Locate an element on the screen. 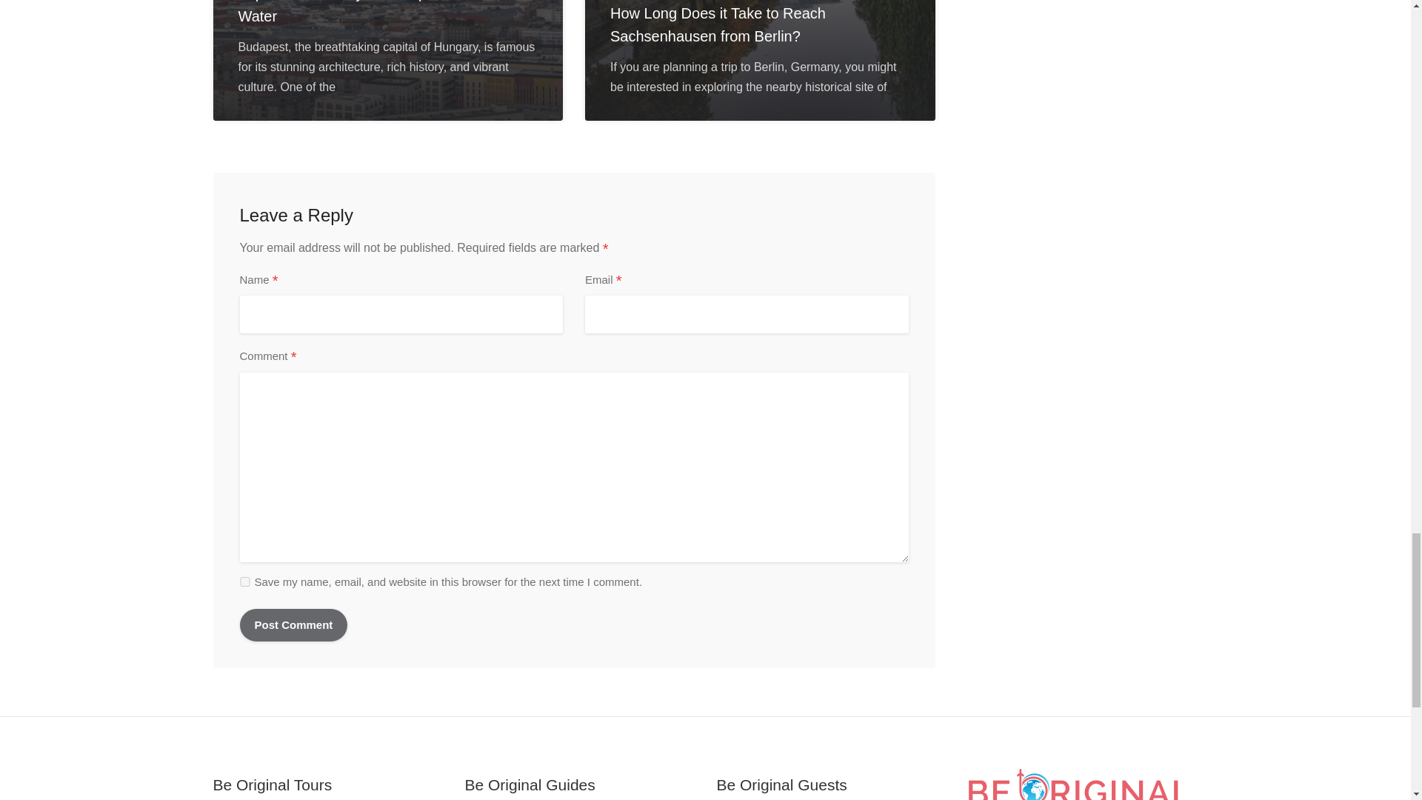 The image size is (1422, 800). Post Comment is located at coordinates (294, 625).